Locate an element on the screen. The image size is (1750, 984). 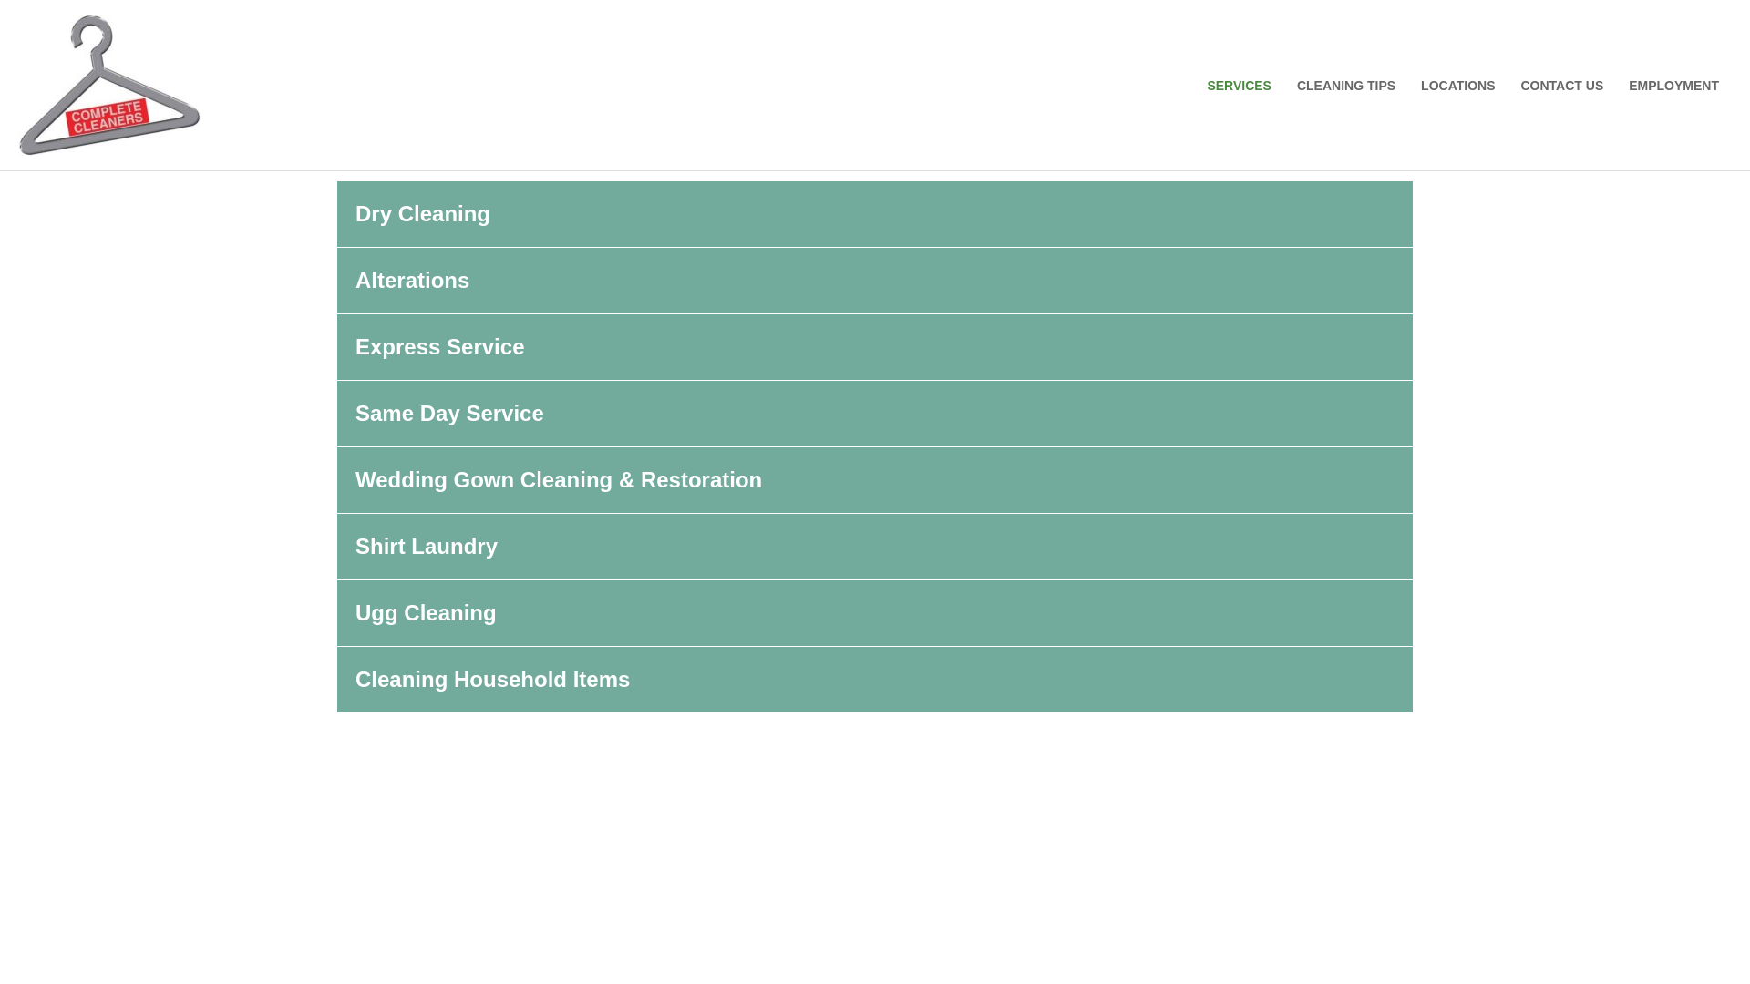
Shirt Laundry is located at coordinates (426, 547).